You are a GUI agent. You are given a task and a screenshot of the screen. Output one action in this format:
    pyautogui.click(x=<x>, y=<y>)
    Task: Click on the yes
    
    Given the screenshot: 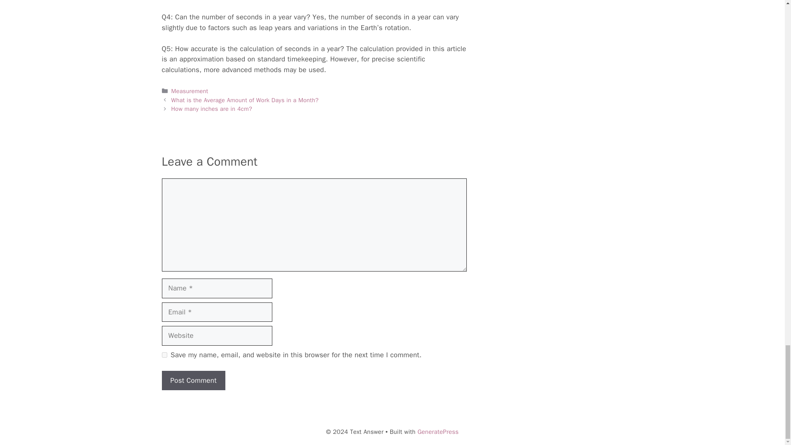 What is the action you would take?
    pyautogui.click(x=164, y=355)
    